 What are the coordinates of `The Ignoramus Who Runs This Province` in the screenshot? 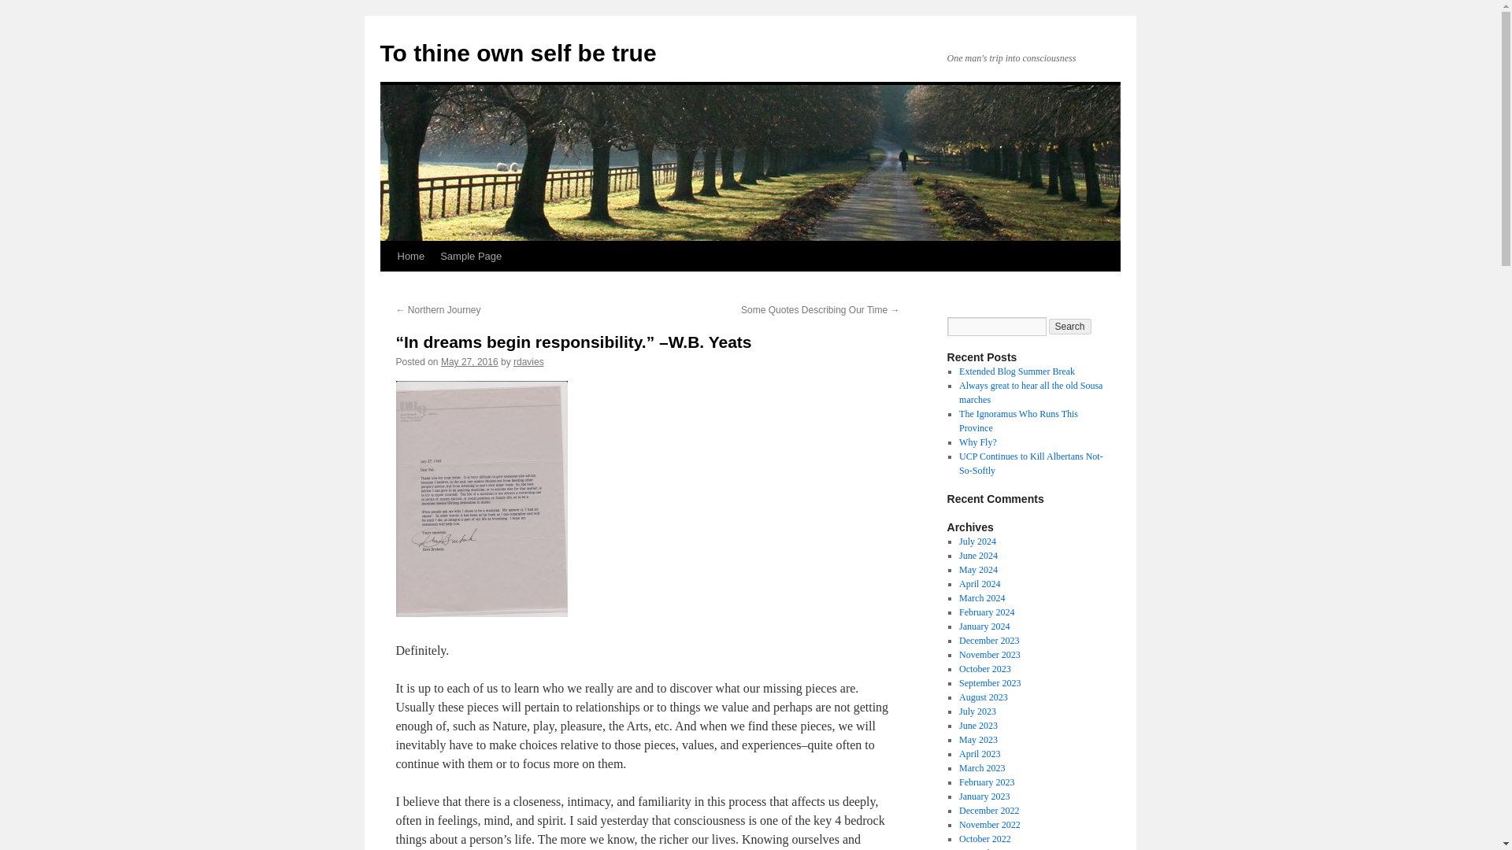 It's located at (1017, 420).